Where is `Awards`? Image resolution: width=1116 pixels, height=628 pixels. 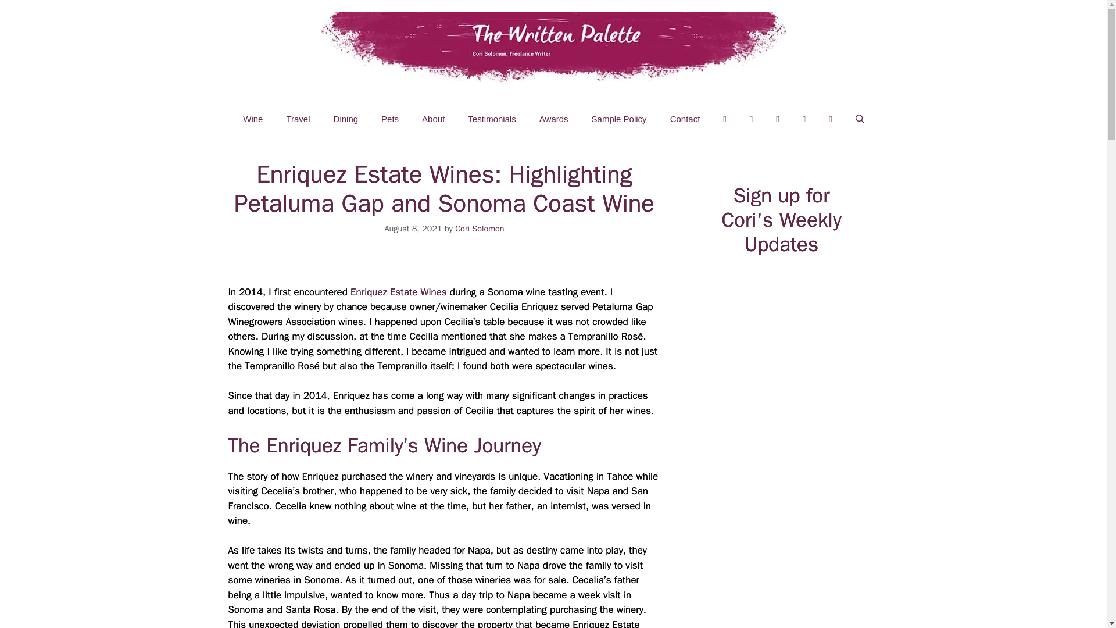 Awards is located at coordinates (554, 119).